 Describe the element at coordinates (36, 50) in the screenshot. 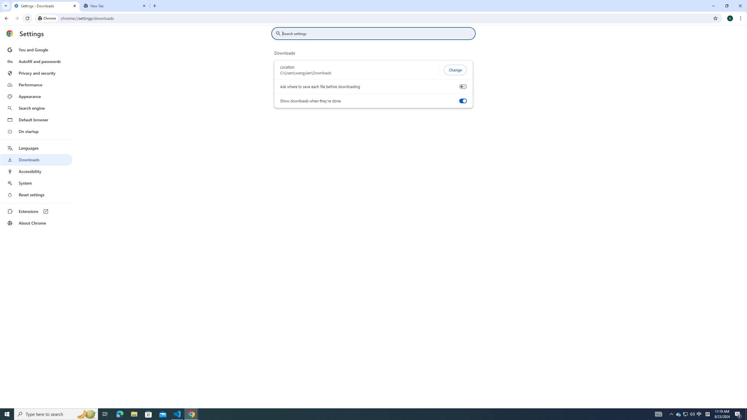

I see `You and Google` at that location.